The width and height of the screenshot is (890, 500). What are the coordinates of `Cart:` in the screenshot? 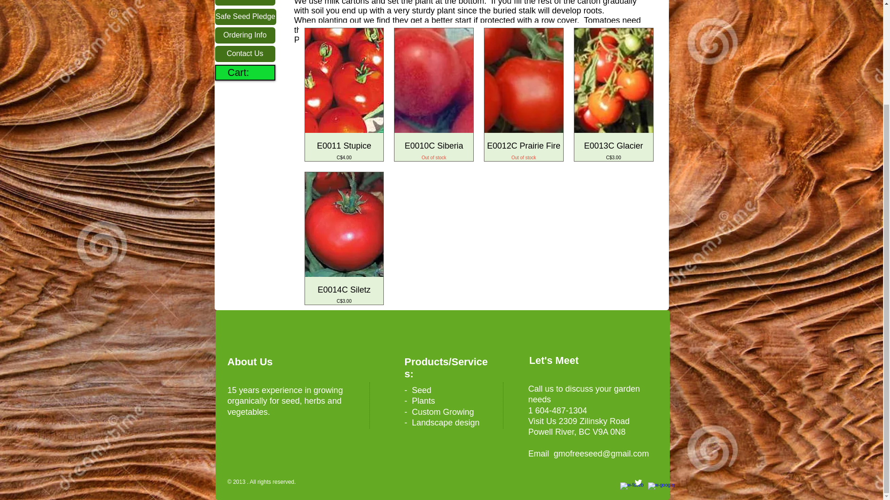 It's located at (246, 72).